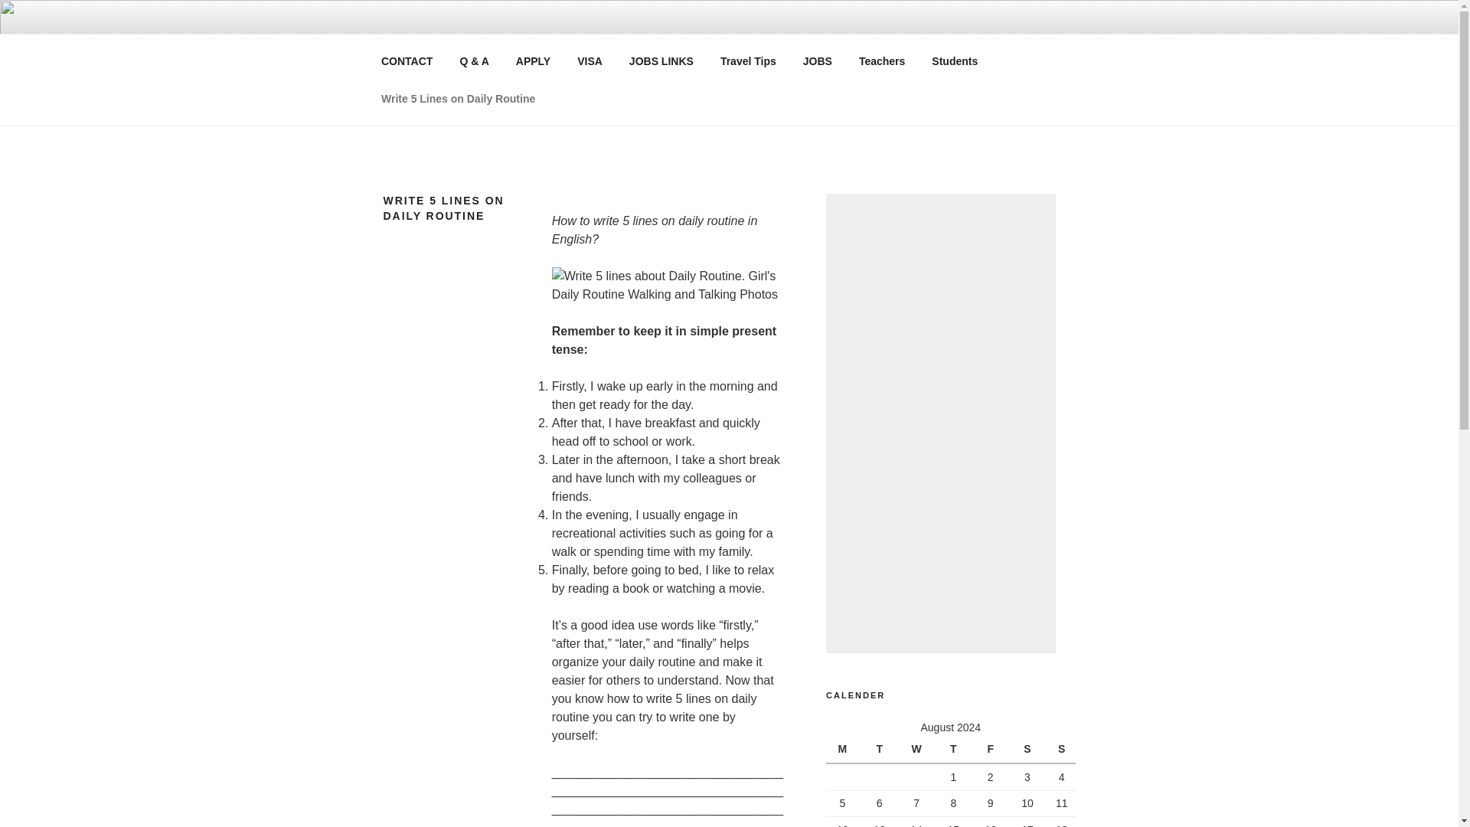 The height and width of the screenshot is (827, 1470). Describe the element at coordinates (661, 61) in the screenshot. I see `JOBS LINKS` at that location.